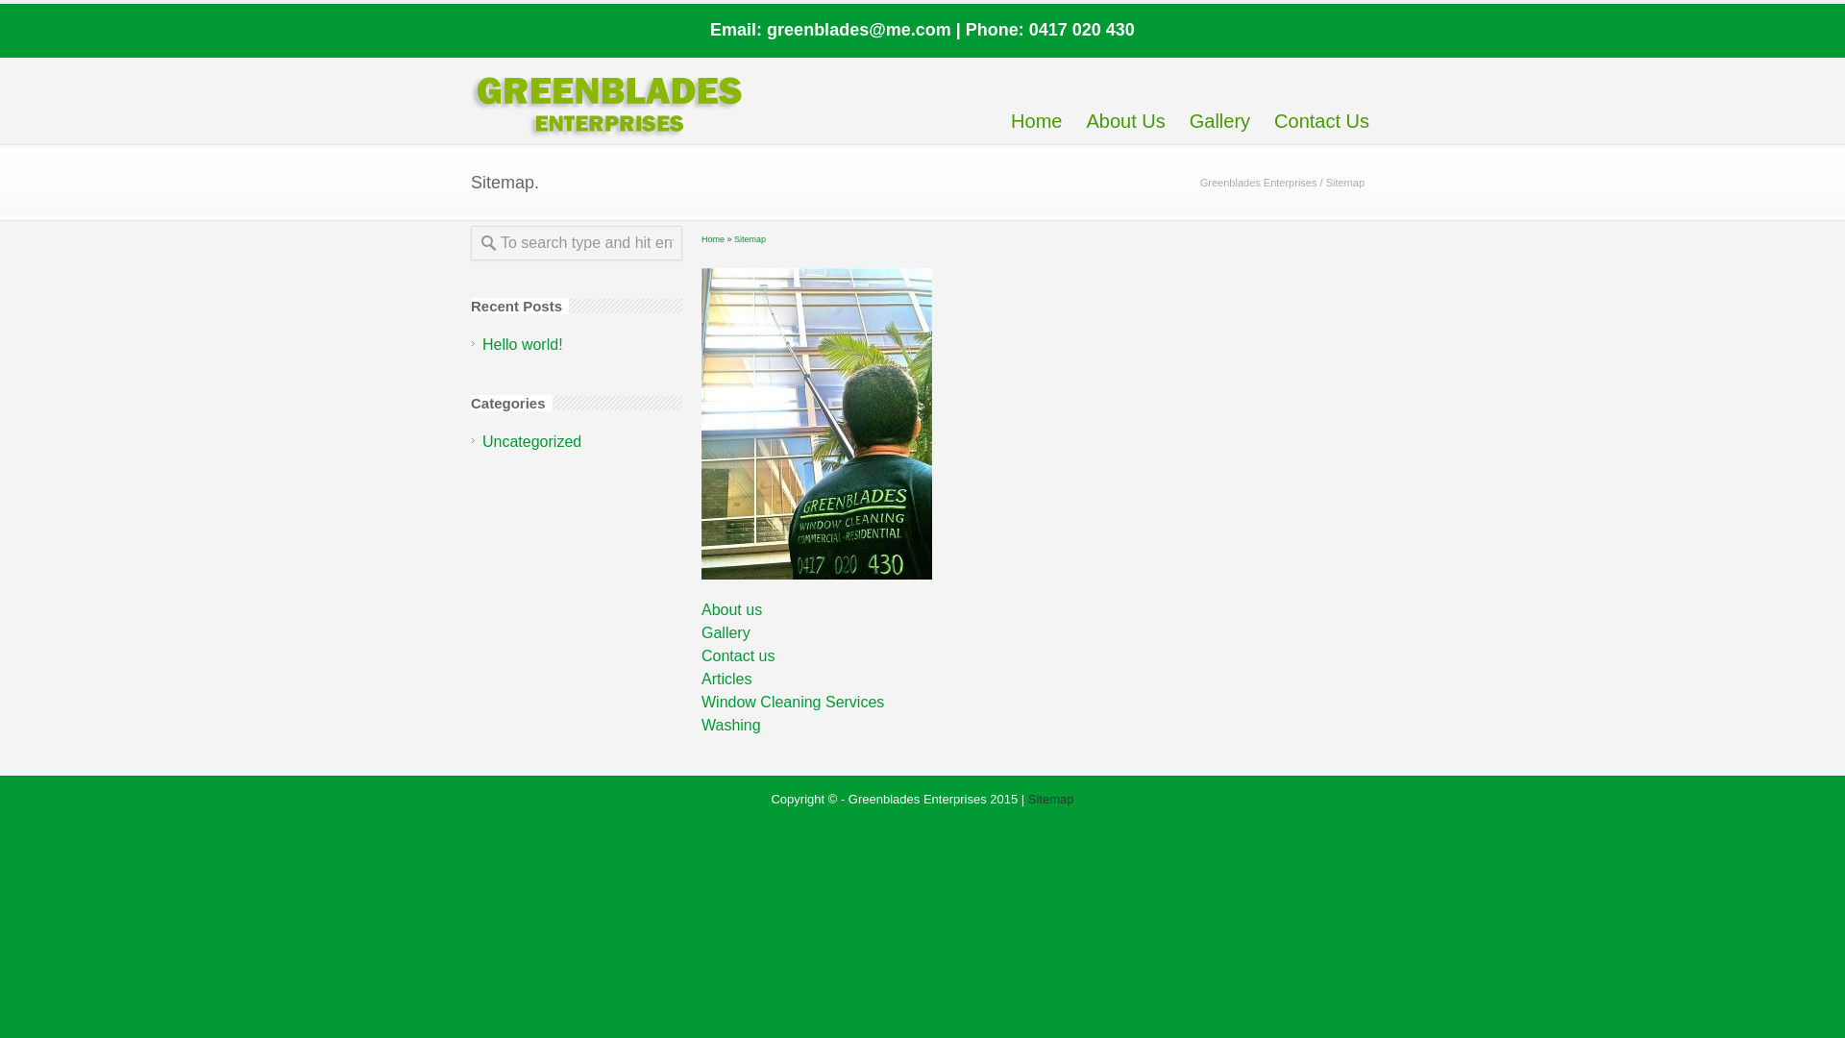 The height and width of the screenshot is (1038, 1845). Describe the element at coordinates (1051, 800) in the screenshot. I see `Sitemap` at that location.